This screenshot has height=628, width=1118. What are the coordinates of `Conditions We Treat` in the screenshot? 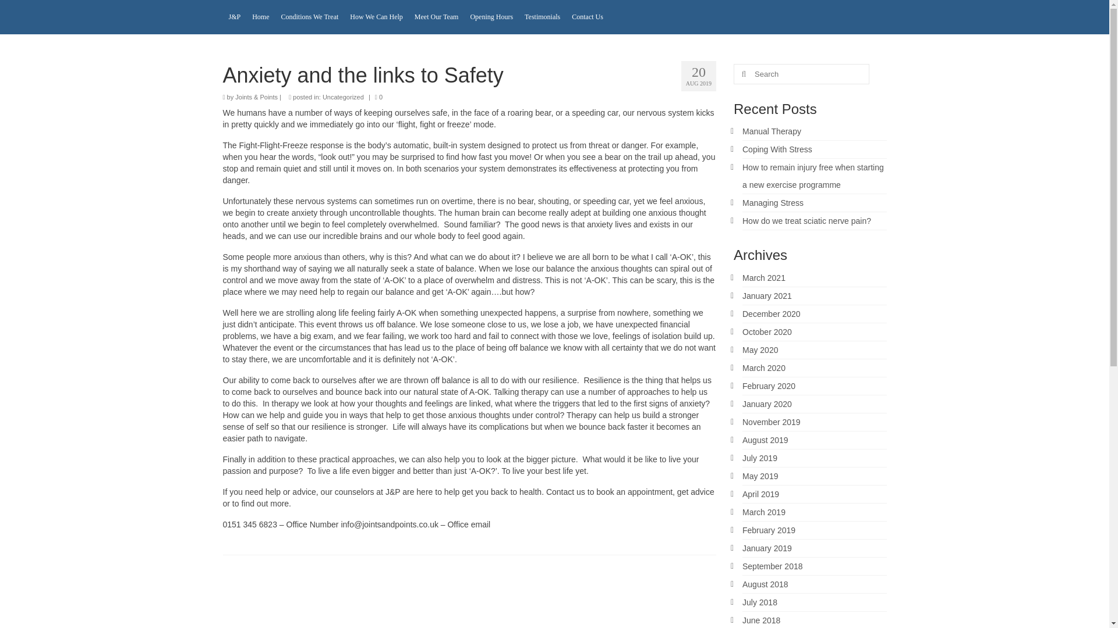 It's located at (310, 17).